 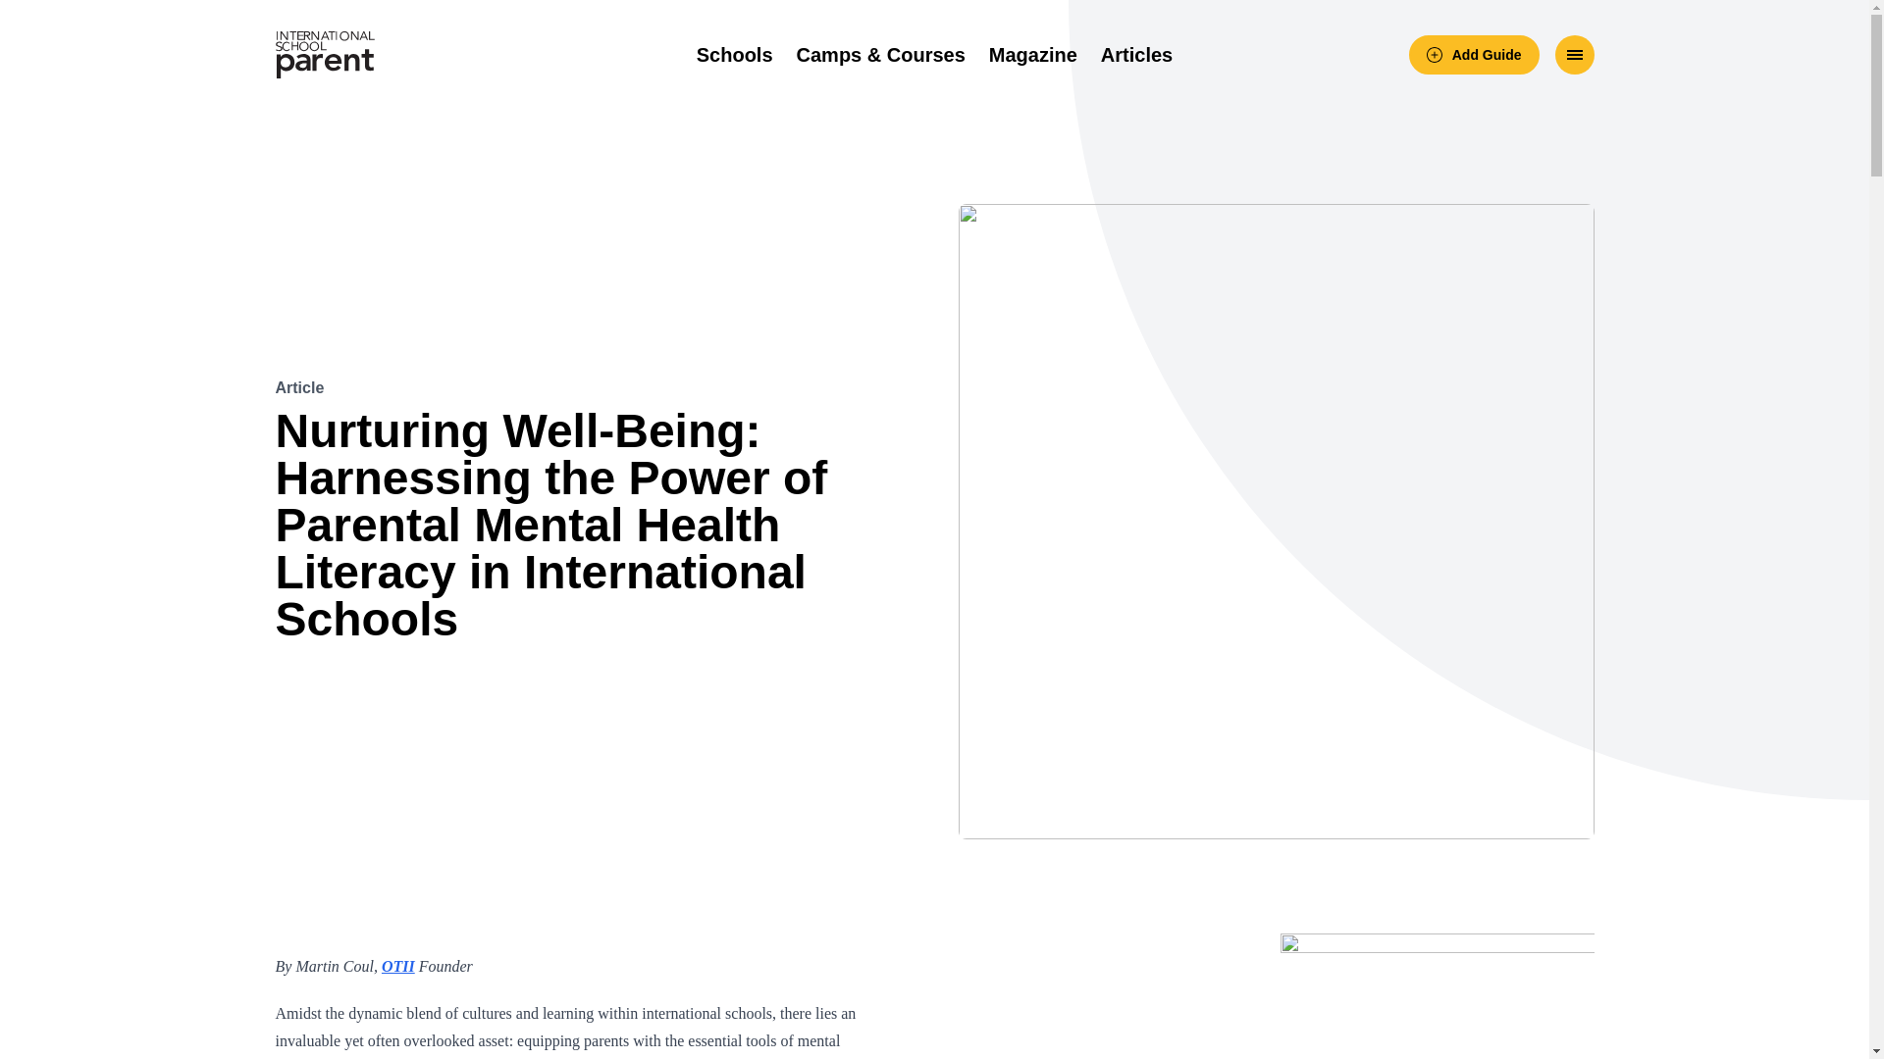 What do you see at coordinates (734, 55) in the screenshot?
I see `Schools` at bounding box center [734, 55].